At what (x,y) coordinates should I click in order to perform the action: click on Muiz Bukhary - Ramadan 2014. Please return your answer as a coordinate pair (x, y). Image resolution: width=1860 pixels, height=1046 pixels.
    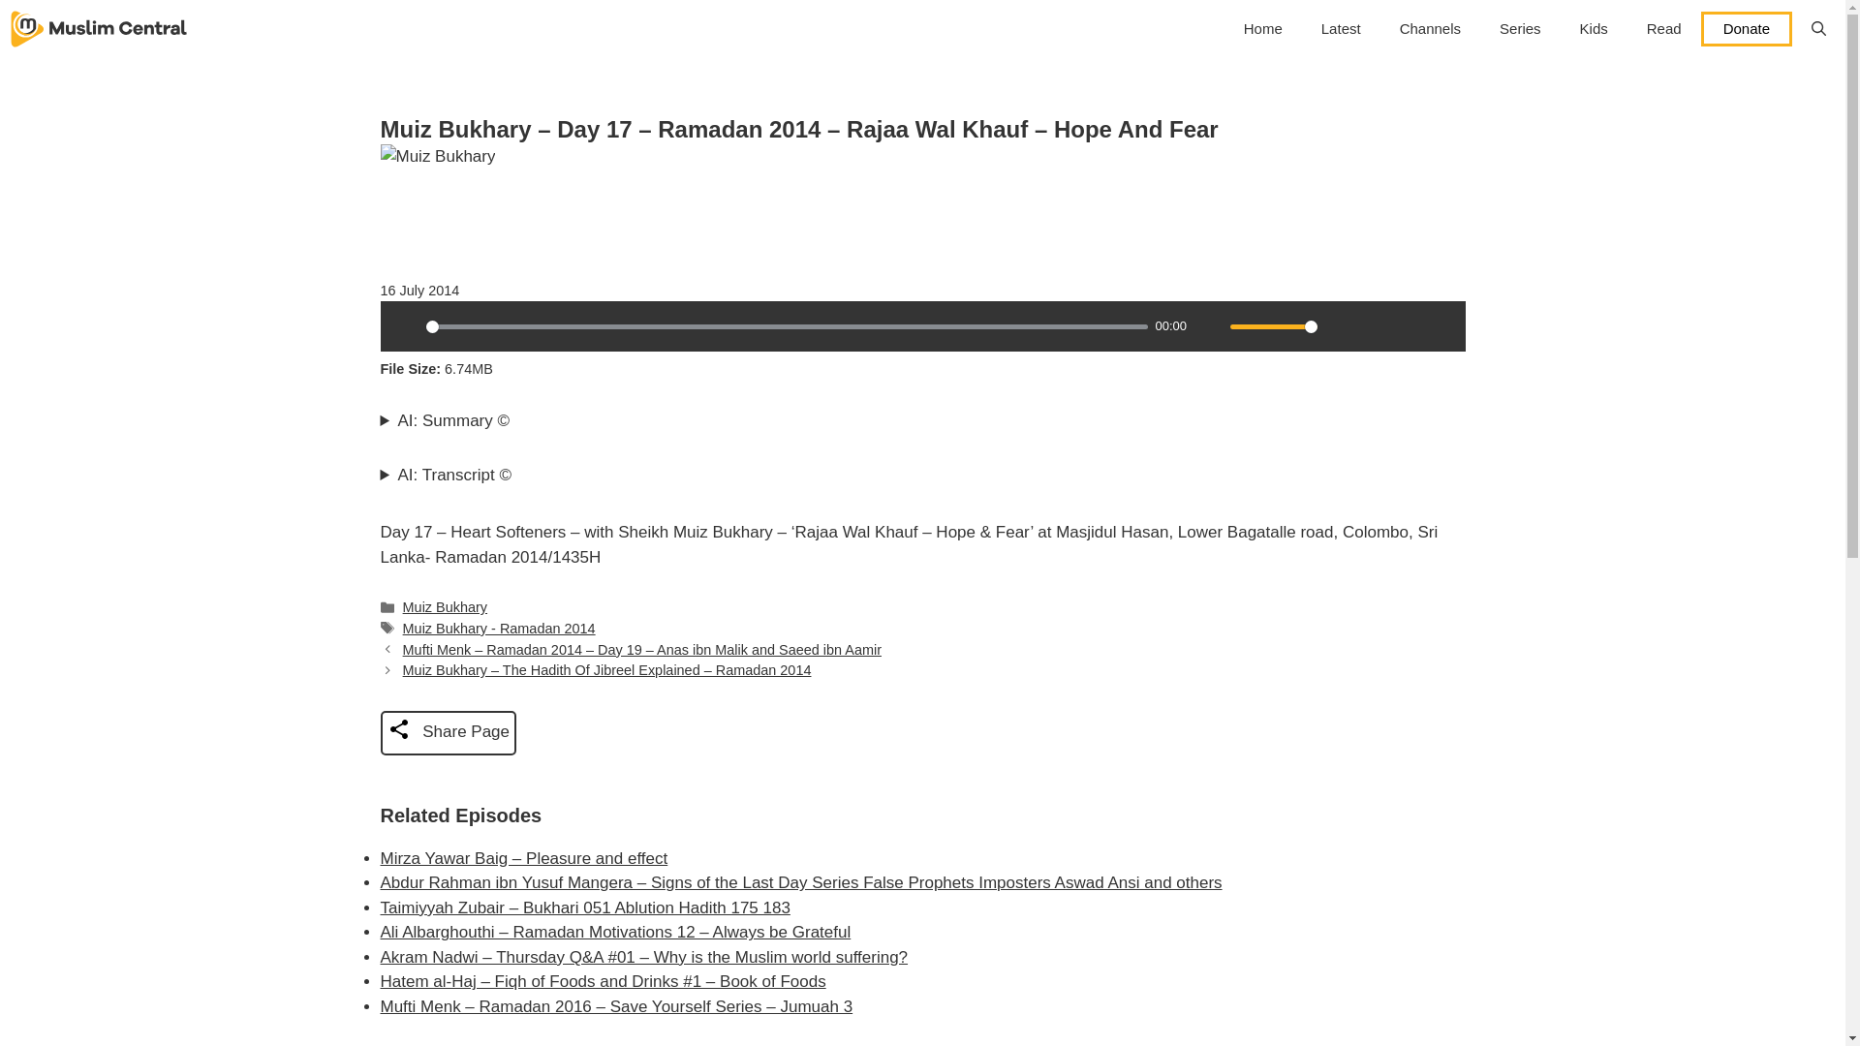
    Looking at the image, I should click on (499, 628).